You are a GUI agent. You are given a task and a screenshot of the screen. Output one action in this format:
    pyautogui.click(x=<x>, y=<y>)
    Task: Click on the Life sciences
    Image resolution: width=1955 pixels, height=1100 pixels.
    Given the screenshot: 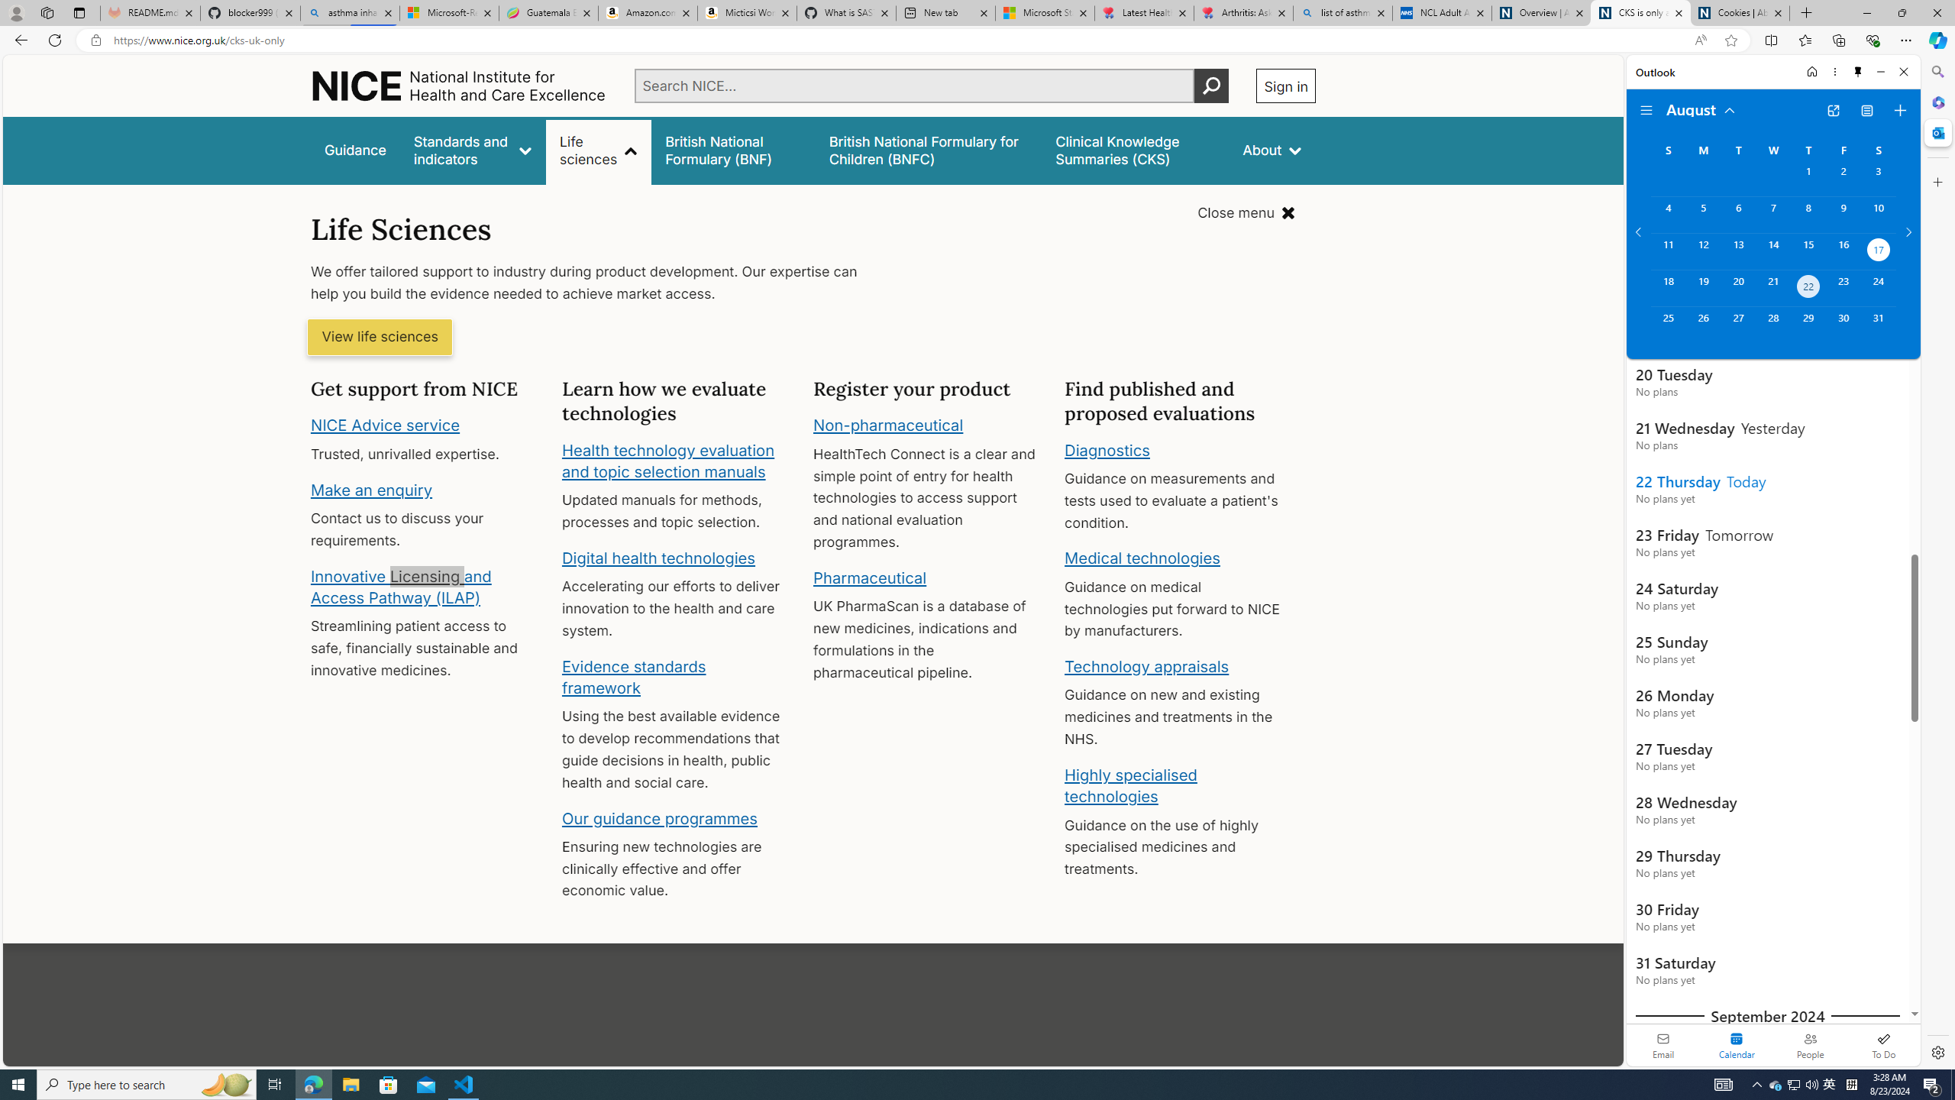 What is the action you would take?
    pyautogui.click(x=599, y=150)
    